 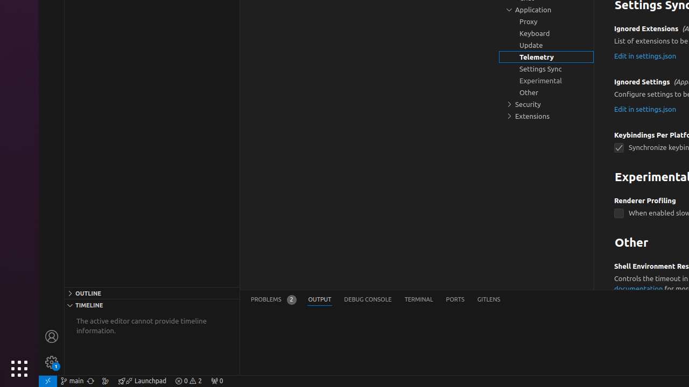 What do you see at coordinates (546, 116) in the screenshot?
I see `Extensions, group` at bounding box center [546, 116].